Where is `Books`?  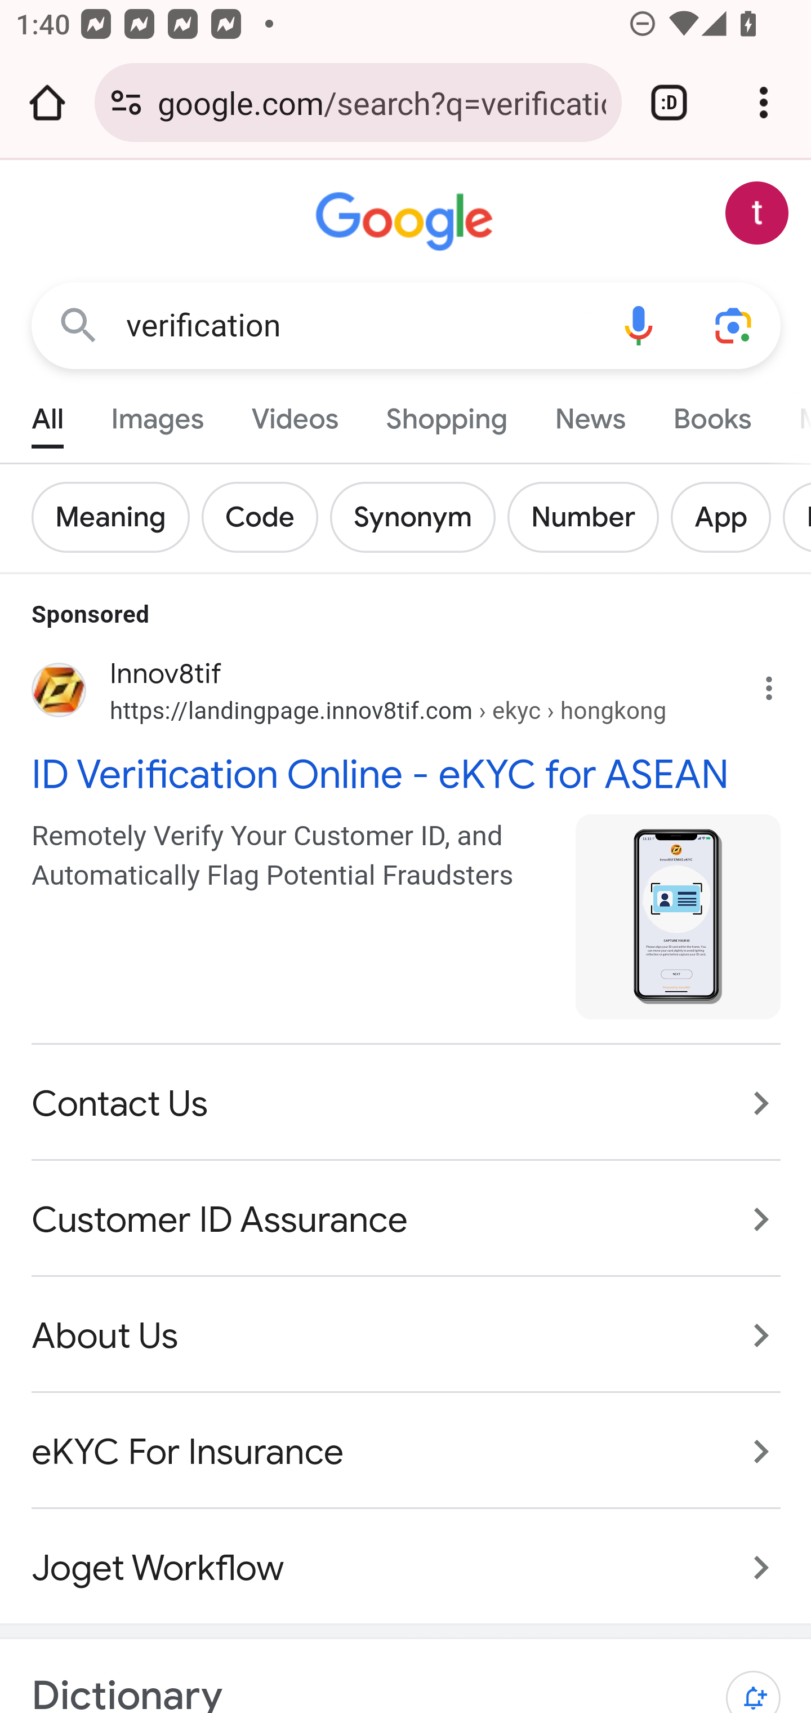 Books is located at coordinates (712, 414).